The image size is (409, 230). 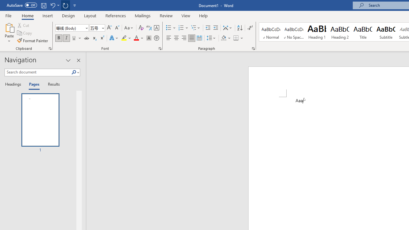 What do you see at coordinates (52, 84) in the screenshot?
I see `Results` at bounding box center [52, 84].